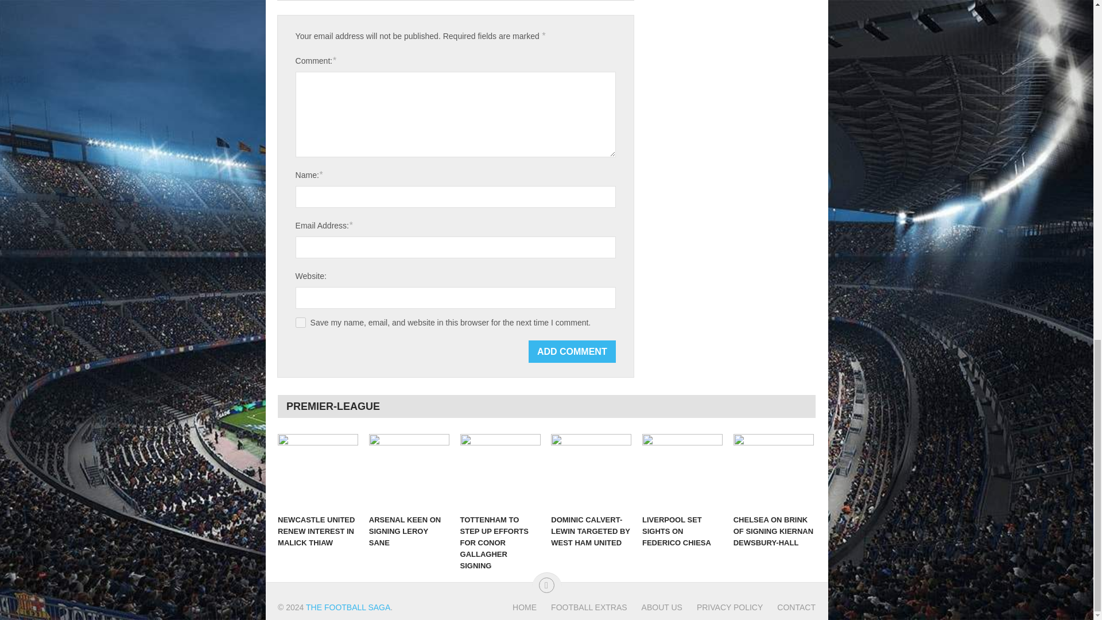 The height and width of the screenshot is (620, 1102). What do you see at coordinates (318, 471) in the screenshot?
I see `Newcastle United renew interest in Malick Thiaw` at bounding box center [318, 471].